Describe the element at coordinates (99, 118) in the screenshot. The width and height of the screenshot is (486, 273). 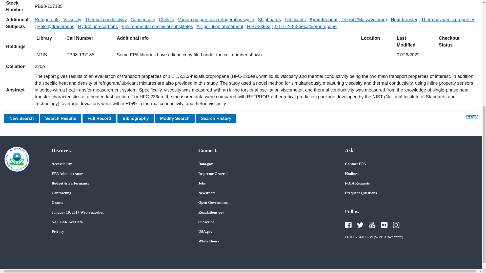
I see `Full Record` at that location.